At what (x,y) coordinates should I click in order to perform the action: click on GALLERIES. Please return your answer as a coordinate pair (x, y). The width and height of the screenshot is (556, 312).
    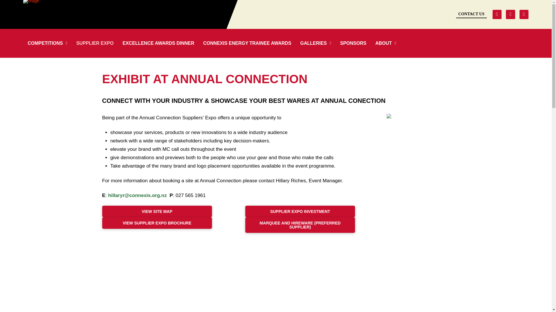
    Looking at the image, I should click on (316, 43).